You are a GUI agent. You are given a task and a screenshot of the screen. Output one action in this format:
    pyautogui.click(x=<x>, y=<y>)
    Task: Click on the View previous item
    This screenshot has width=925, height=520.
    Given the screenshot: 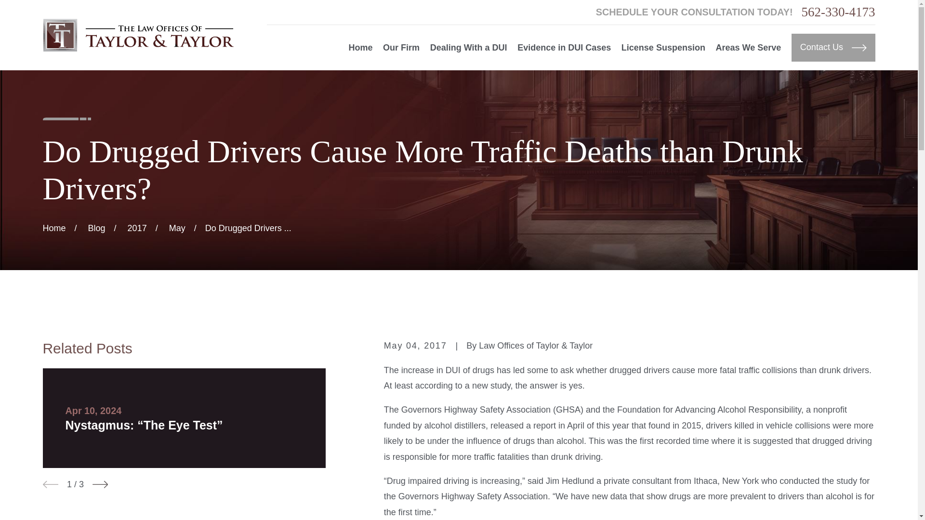 What is the action you would take?
    pyautogui.click(x=50, y=484)
    